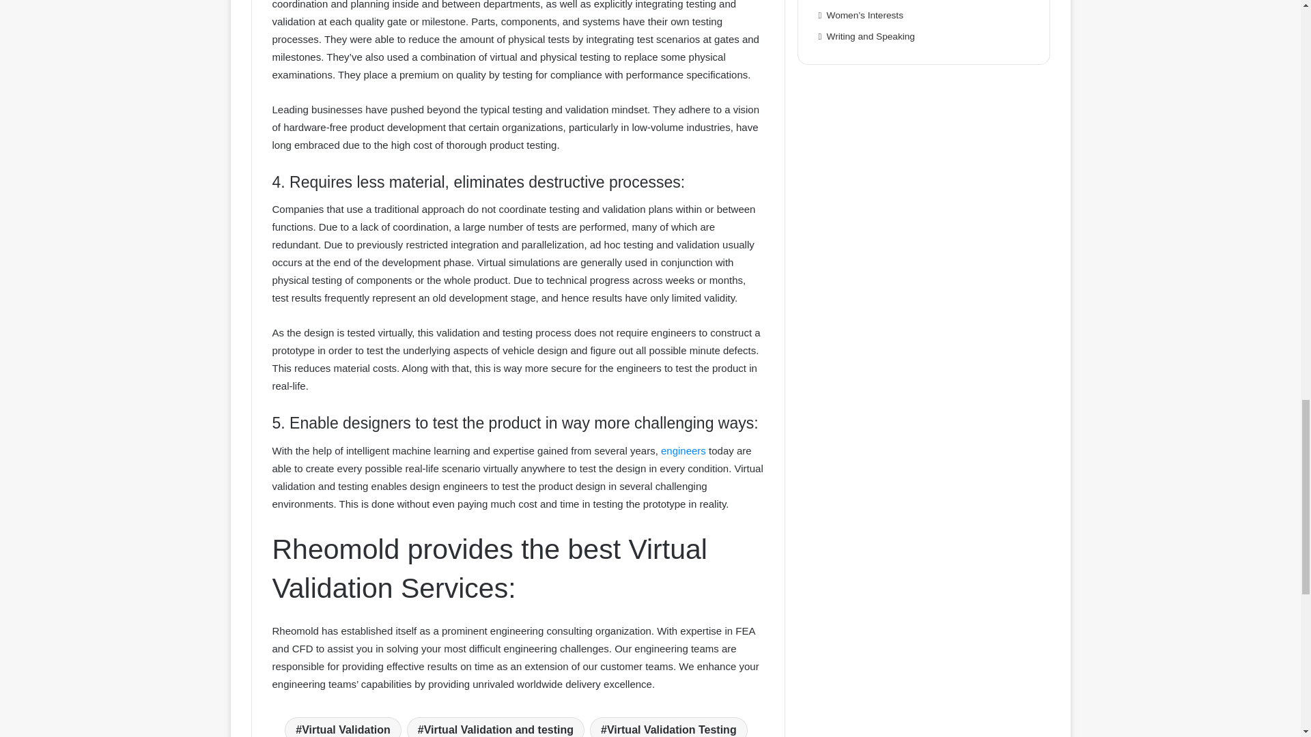 This screenshot has height=737, width=1311. What do you see at coordinates (668, 727) in the screenshot?
I see `Virtual Validation Testing` at bounding box center [668, 727].